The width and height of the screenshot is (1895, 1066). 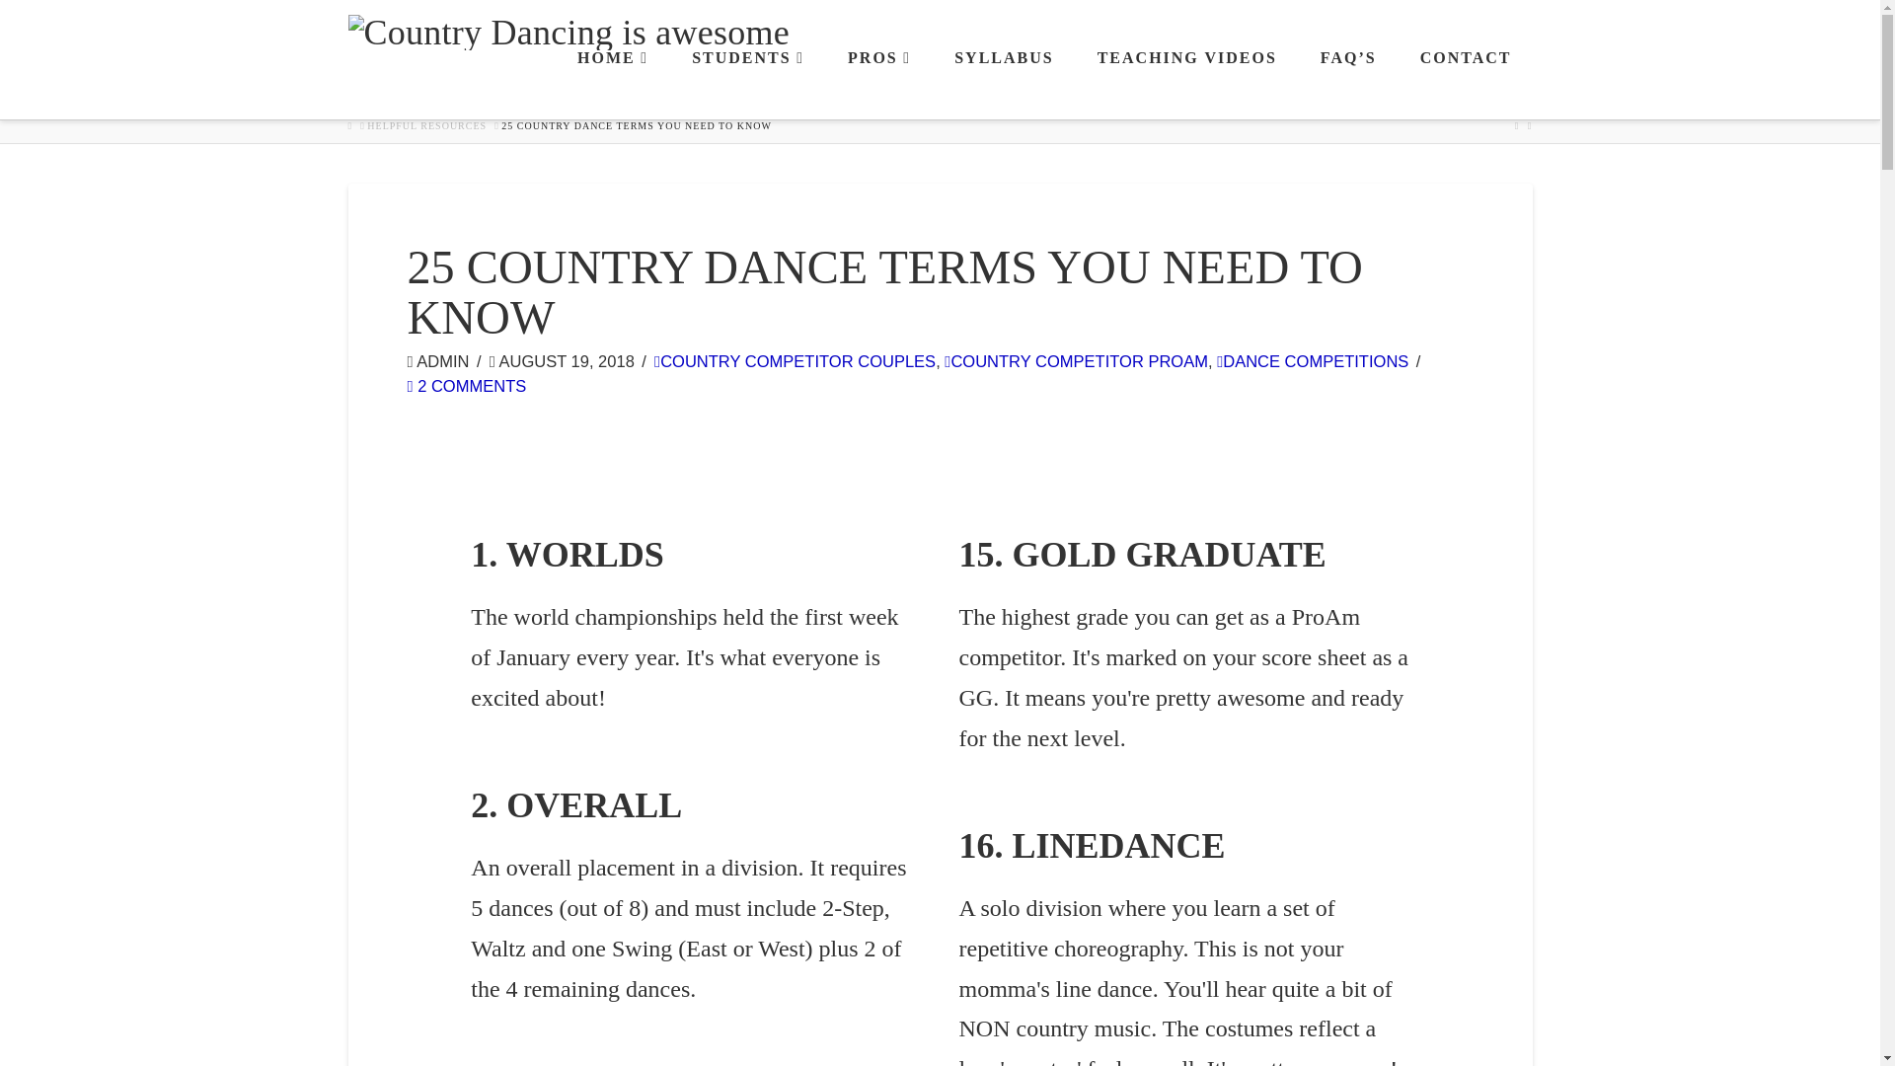 What do you see at coordinates (795, 361) in the screenshot?
I see `COUNTRY COMPETITOR COUPLES` at bounding box center [795, 361].